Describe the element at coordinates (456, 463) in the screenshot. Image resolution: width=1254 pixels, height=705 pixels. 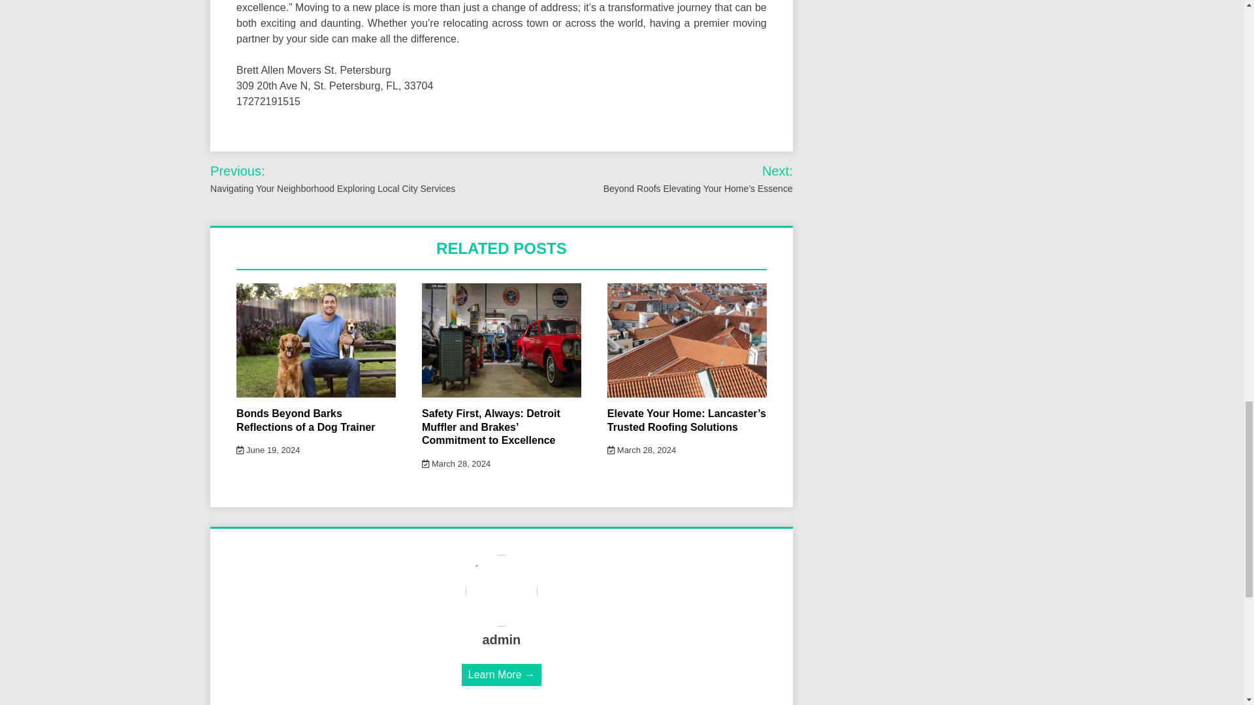
I see `March 28, 2024` at that location.